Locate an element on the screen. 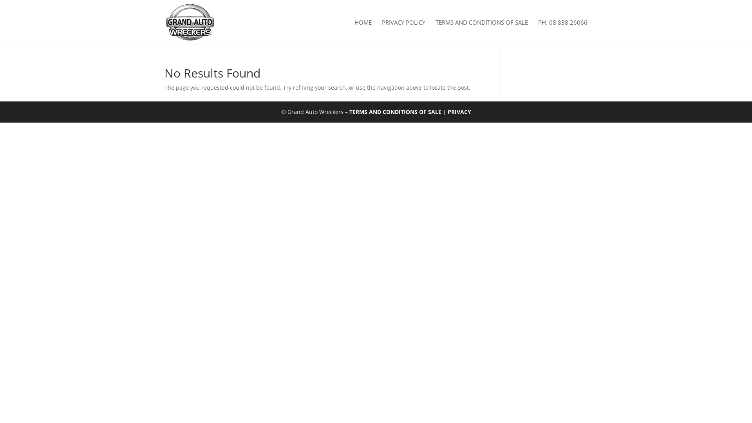 The width and height of the screenshot is (752, 423). PRIVACY POLICY is located at coordinates (403, 32).